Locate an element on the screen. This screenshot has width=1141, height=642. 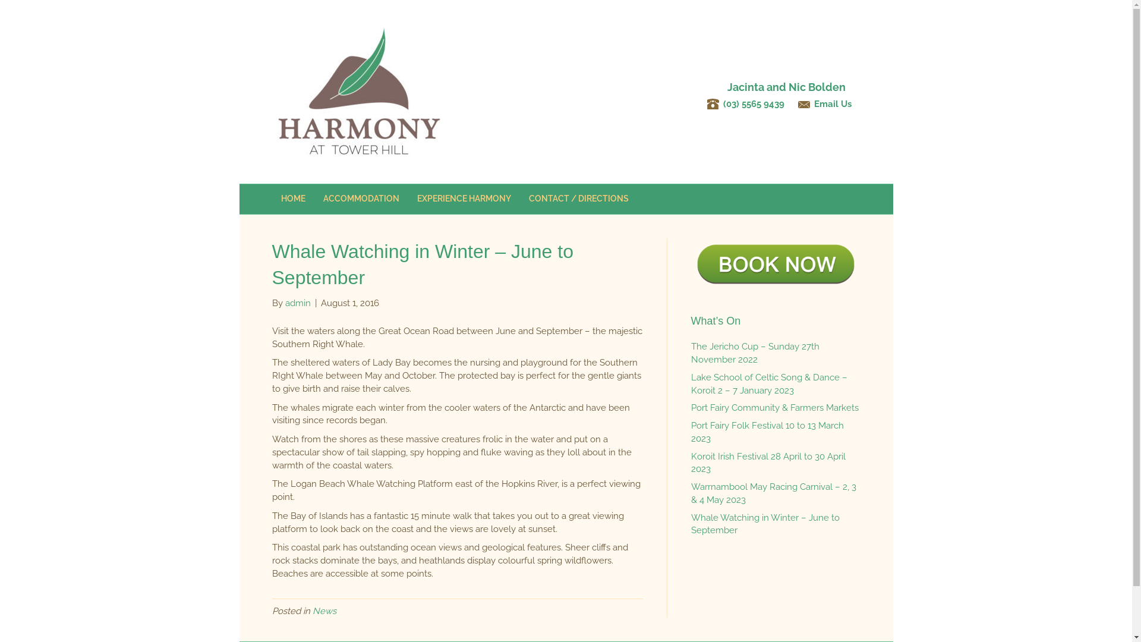
ACCOMMODATION is located at coordinates (361, 199).